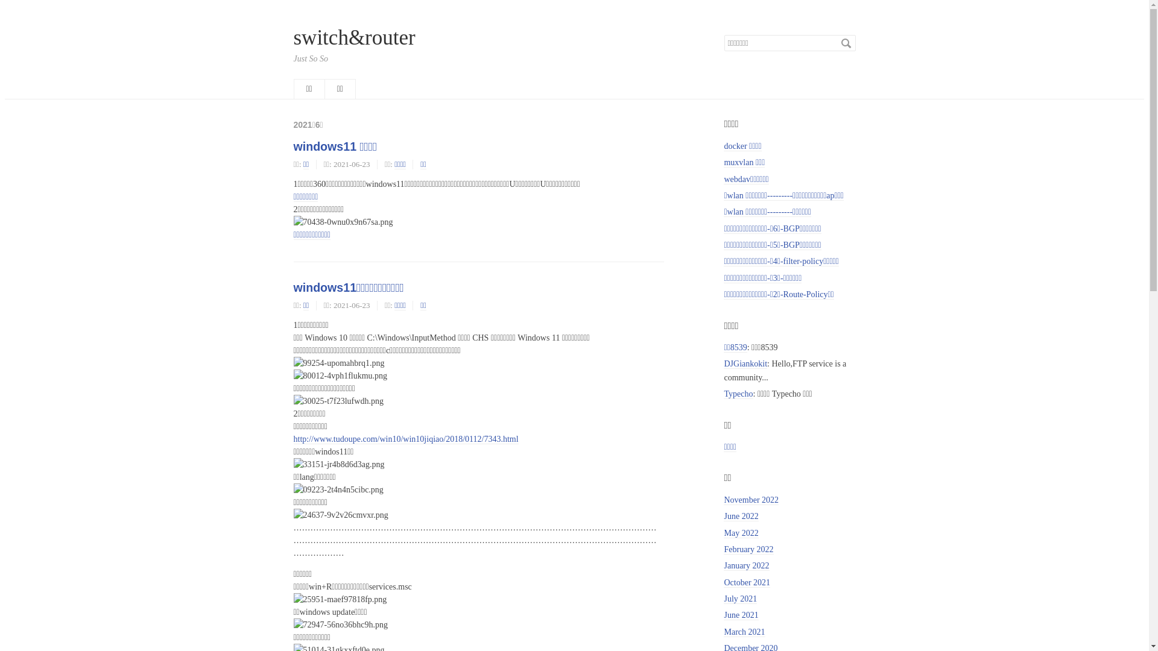 Image resolution: width=1158 pixels, height=651 pixels. I want to click on November 2022, so click(751, 500).